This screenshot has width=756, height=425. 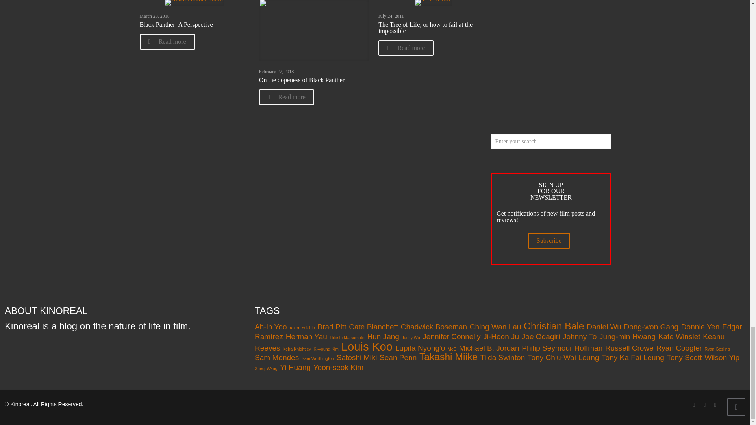 What do you see at coordinates (176, 24) in the screenshot?
I see `Black Panther: A Perspective` at bounding box center [176, 24].